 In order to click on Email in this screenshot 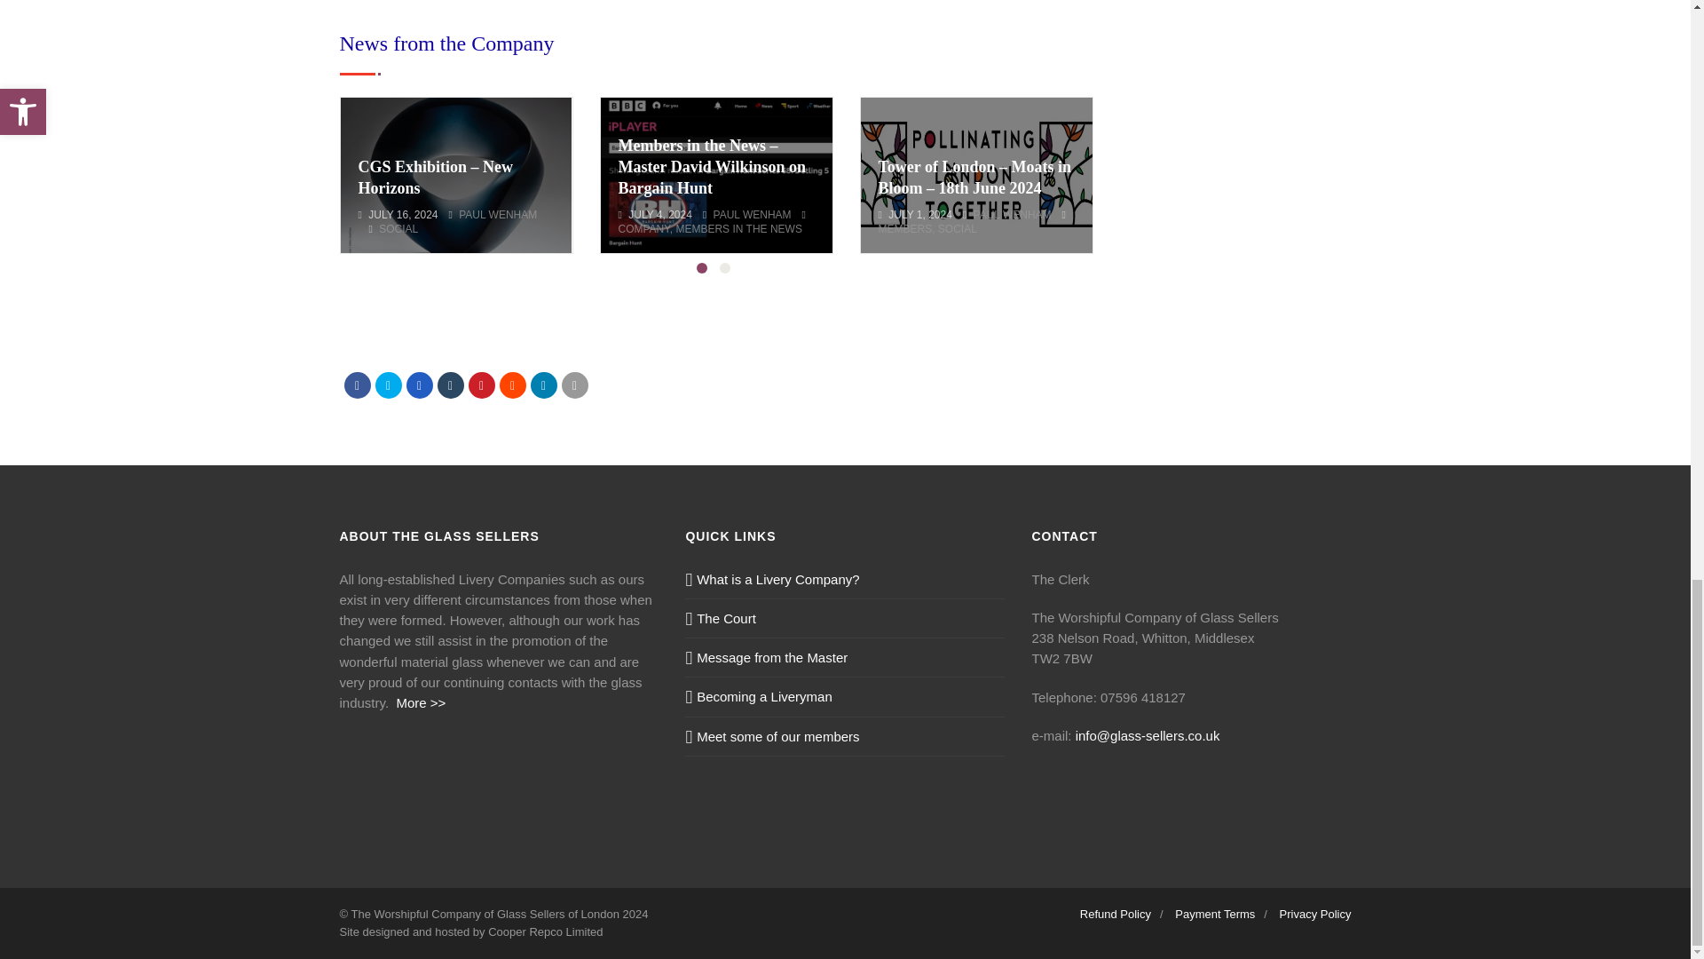, I will do `click(573, 385)`.